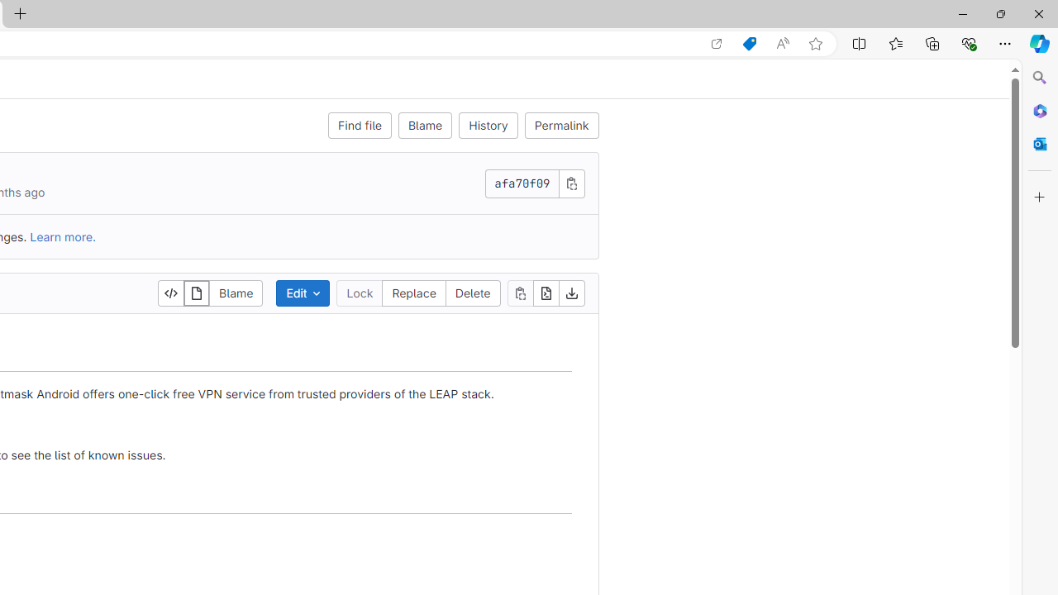 The height and width of the screenshot is (595, 1058). Describe the element at coordinates (359, 126) in the screenshot. I see `Find file` at that location.